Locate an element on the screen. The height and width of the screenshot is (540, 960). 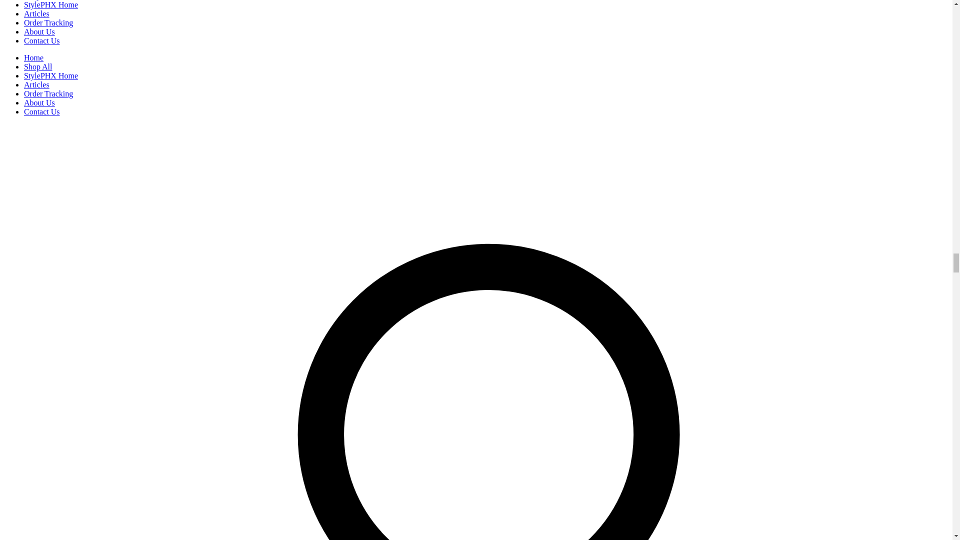
StylePHX Home is located at coordinates (51, 75).